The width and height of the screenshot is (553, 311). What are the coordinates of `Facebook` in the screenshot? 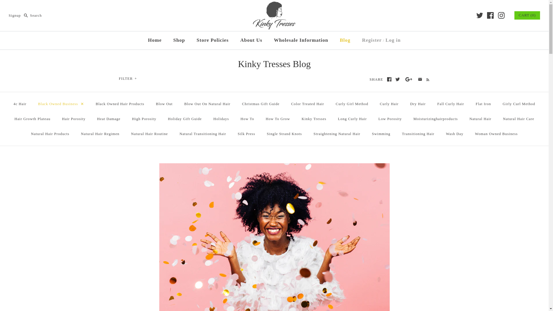 It's located at (490, 15).